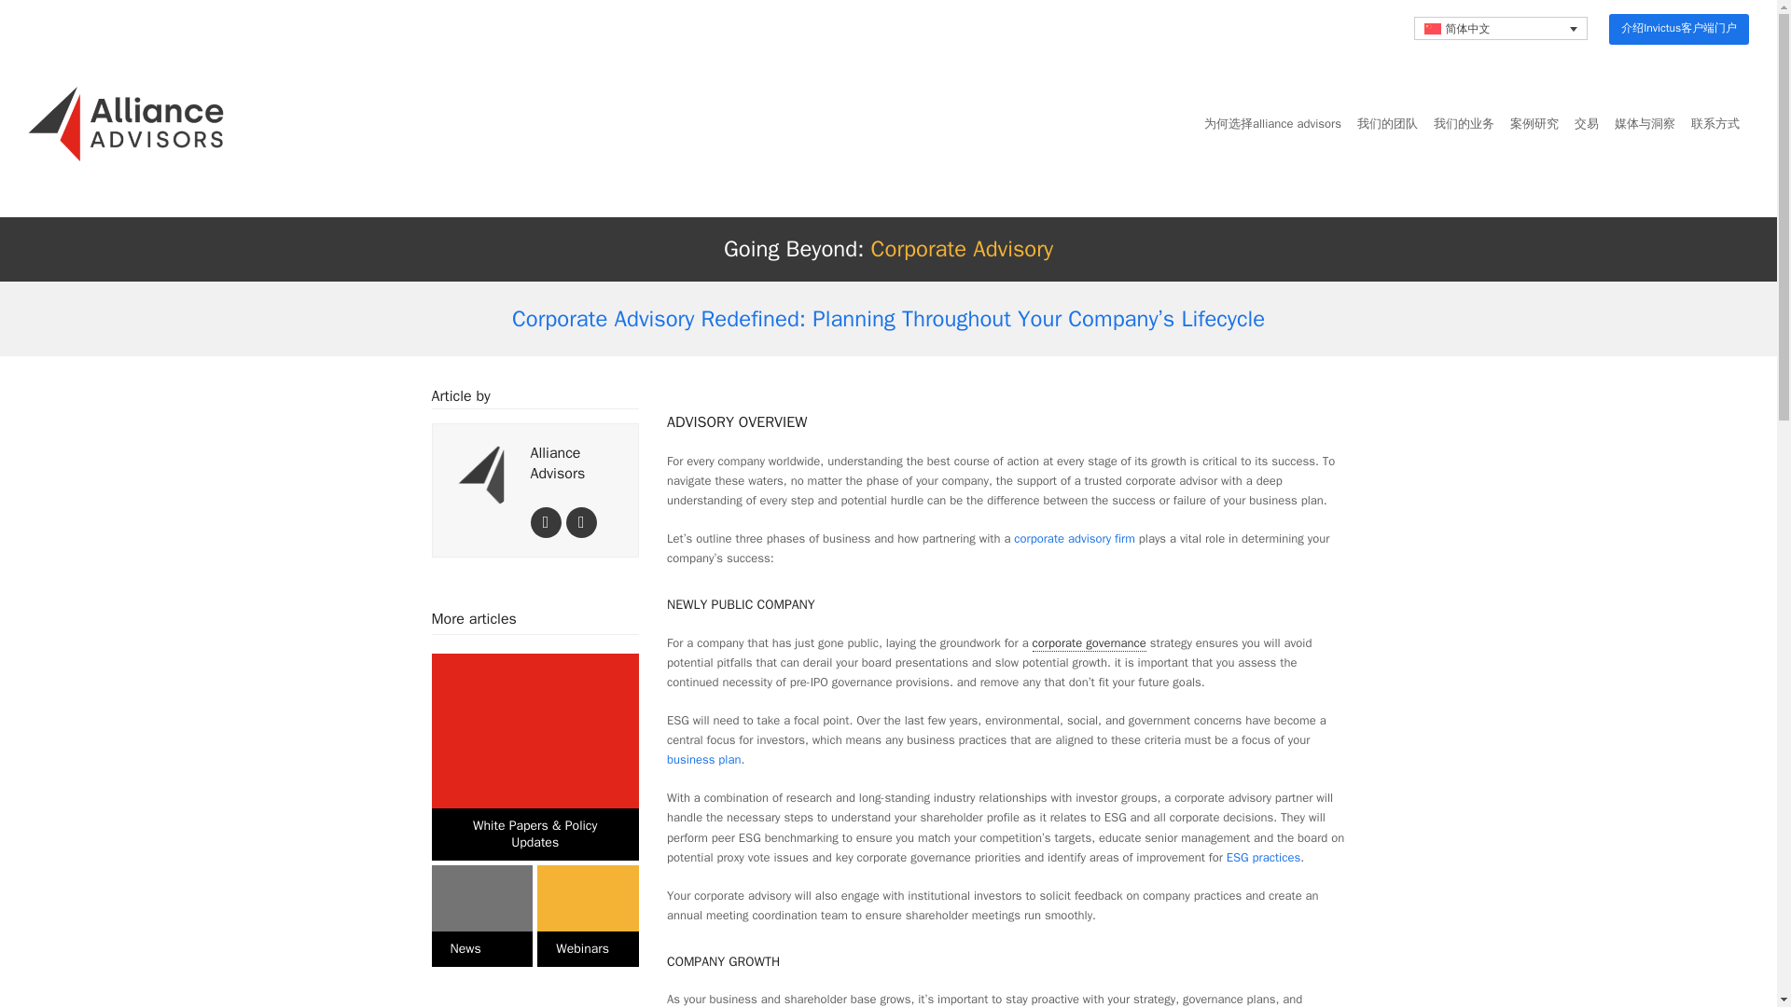  Describe the element at coordinates (558, 463) in the screenshot. I see `Alliance Advisors` at that location.